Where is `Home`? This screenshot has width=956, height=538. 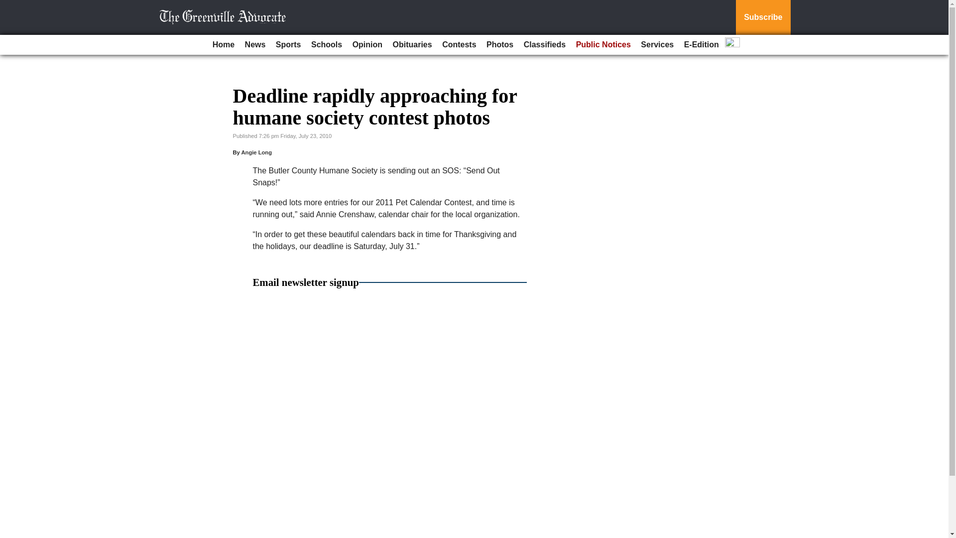 Home is located at coordinates (223, 45).